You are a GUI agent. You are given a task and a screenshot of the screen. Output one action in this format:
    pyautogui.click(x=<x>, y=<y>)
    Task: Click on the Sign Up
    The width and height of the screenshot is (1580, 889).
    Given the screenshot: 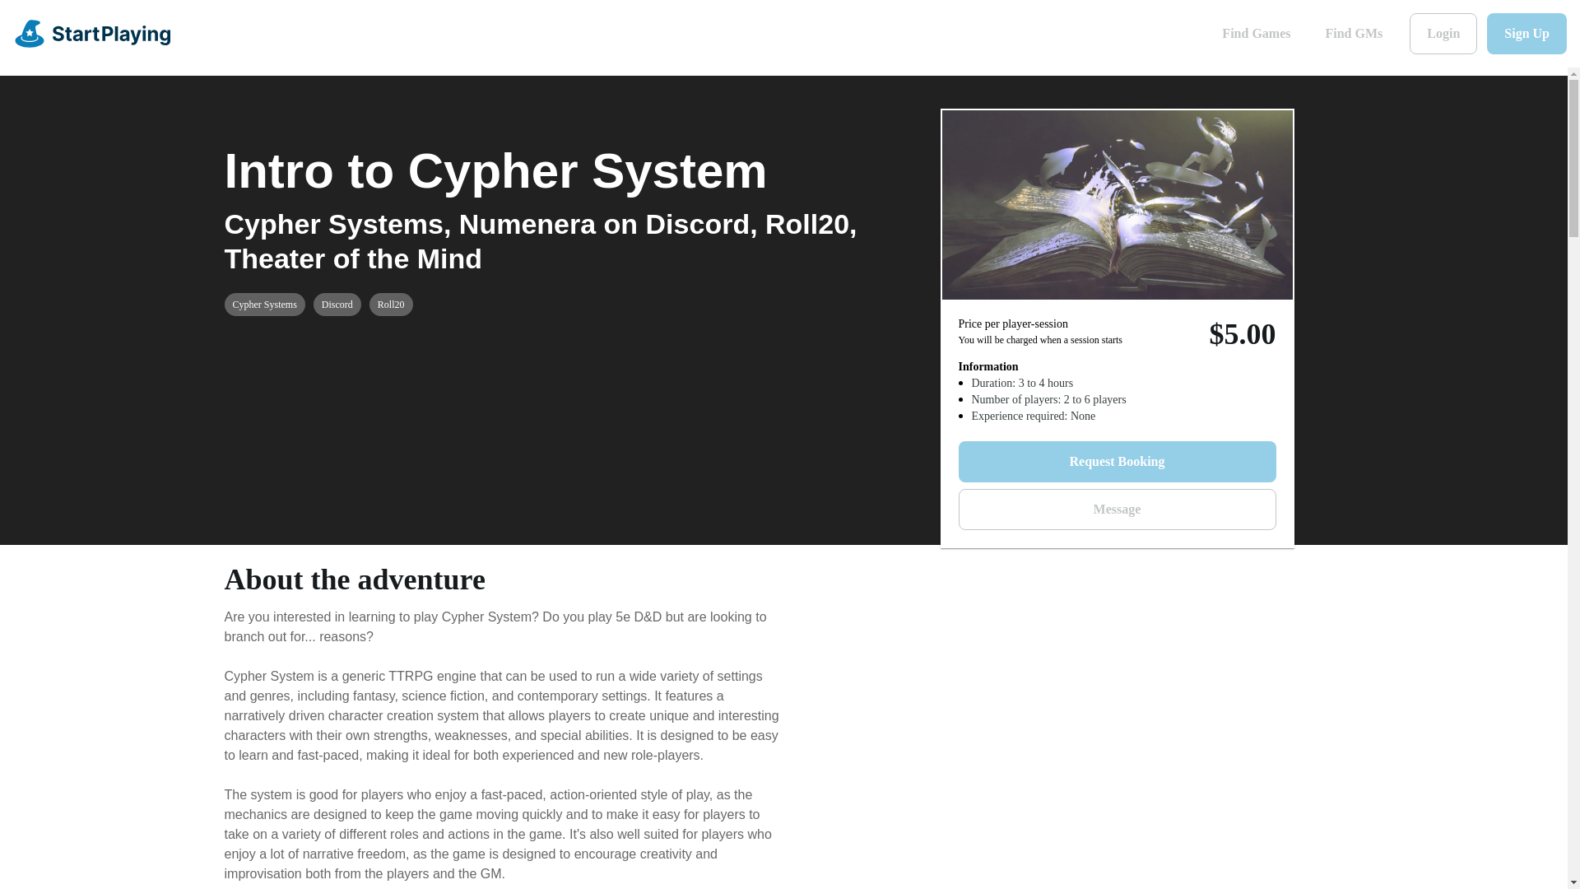 What is the action you would take?
    pyautogui.click(x=1527, y=33)
    